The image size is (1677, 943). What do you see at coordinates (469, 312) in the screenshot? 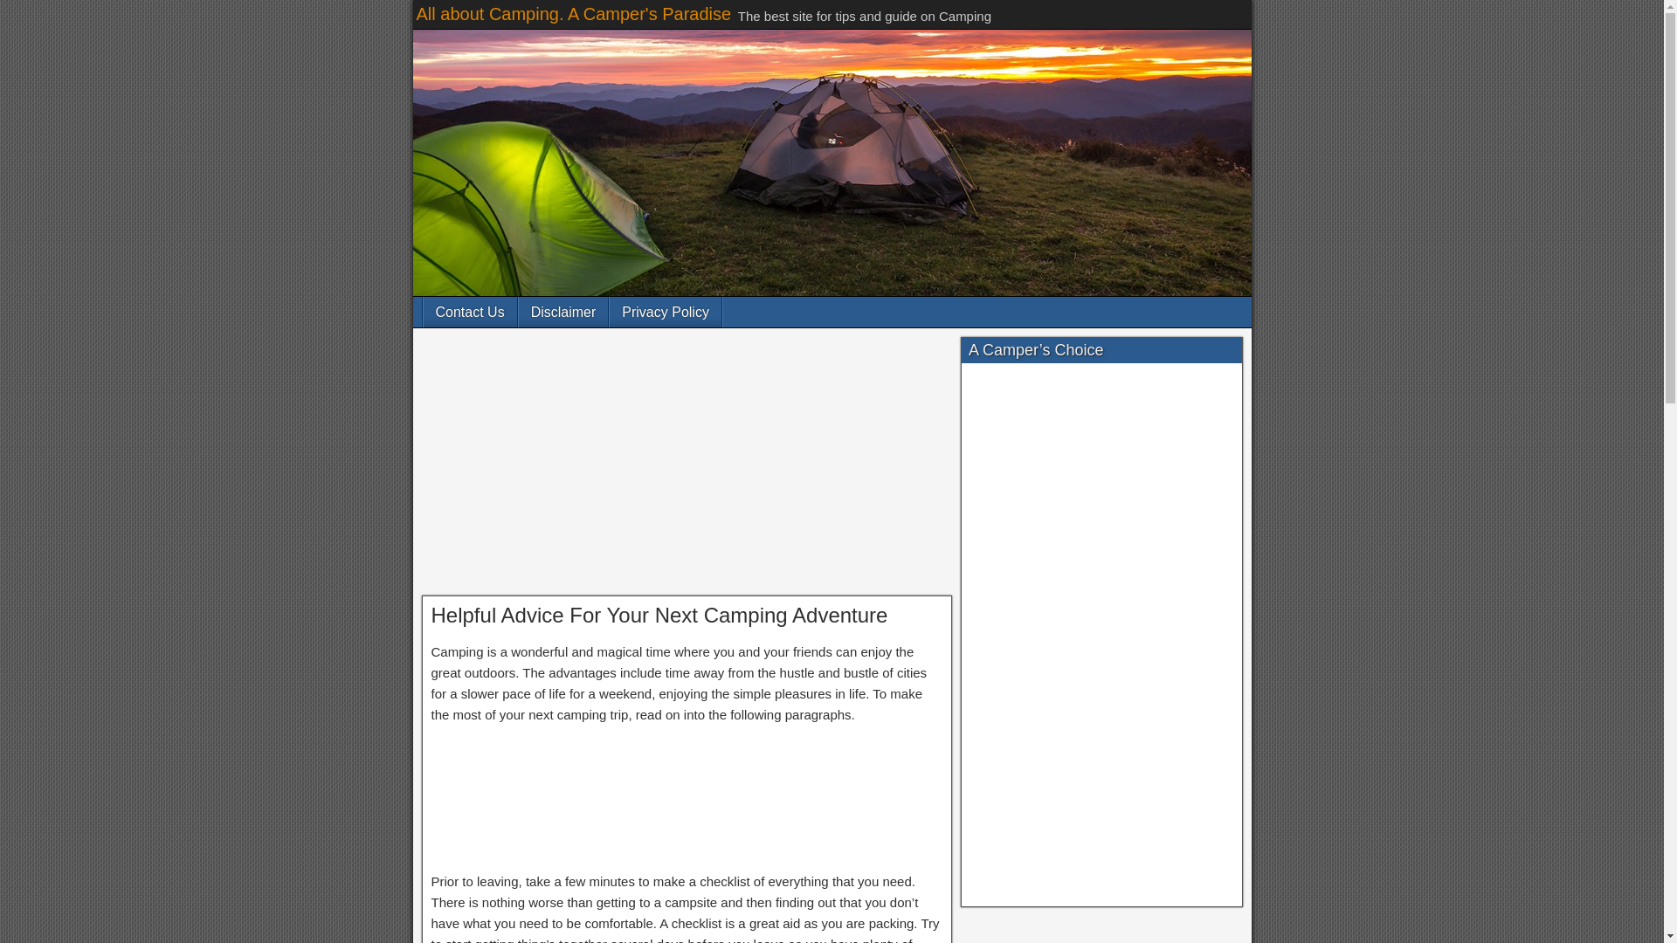
I see `Contact Us` at bounding box center [469, 312].